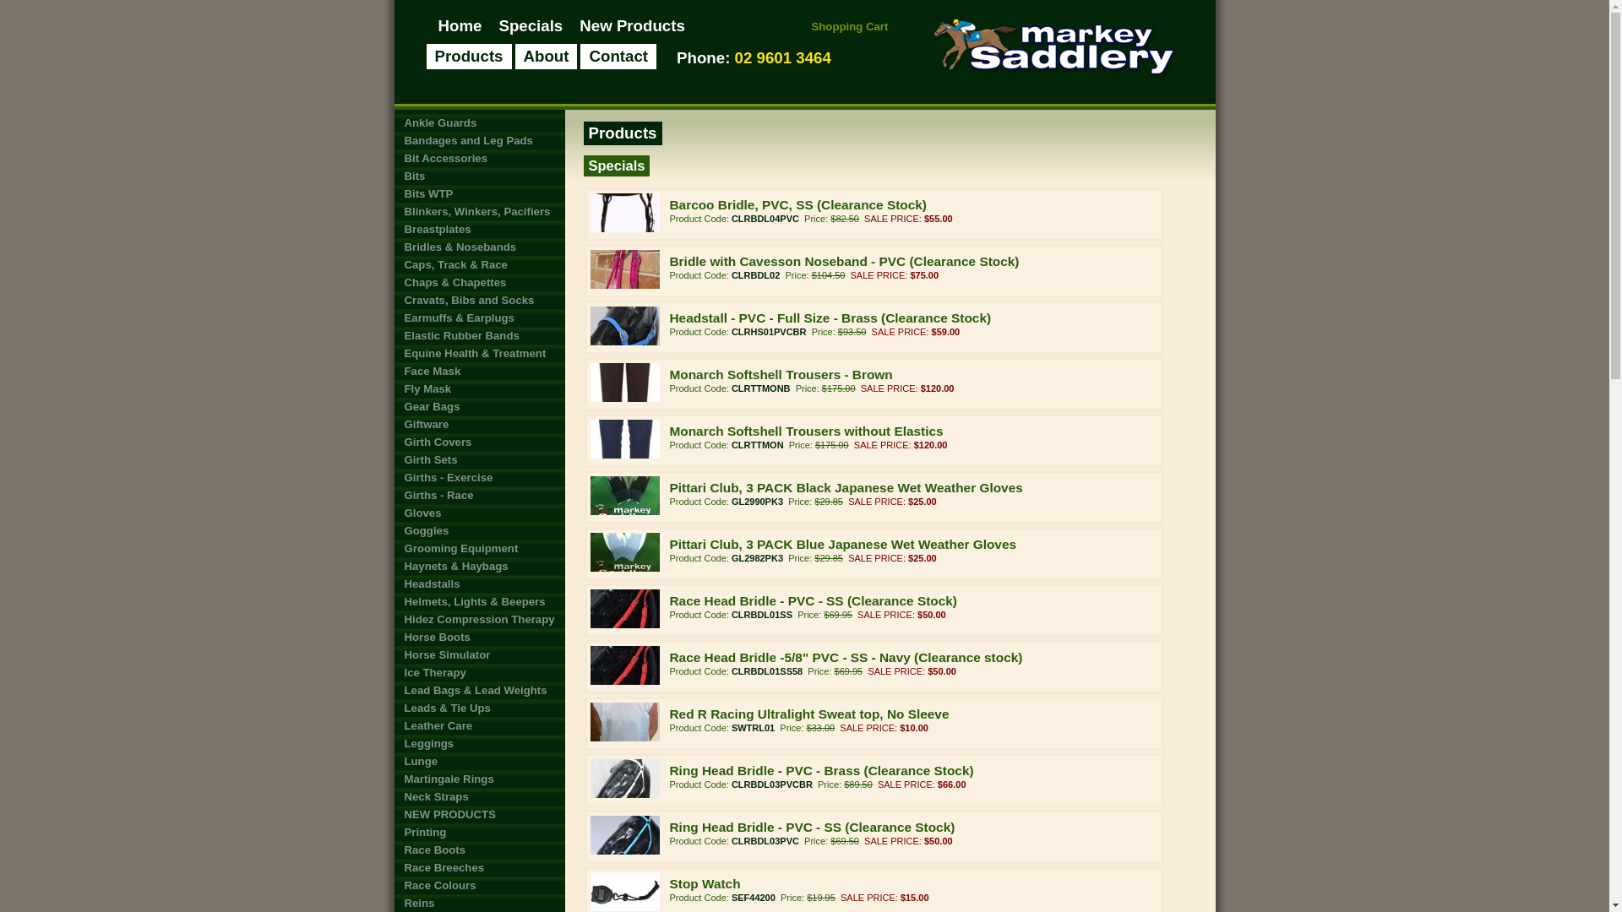  What do you see at coordinates (632, 25) in the screenshot?
I see `New Products` at bounding box center [632, 25].